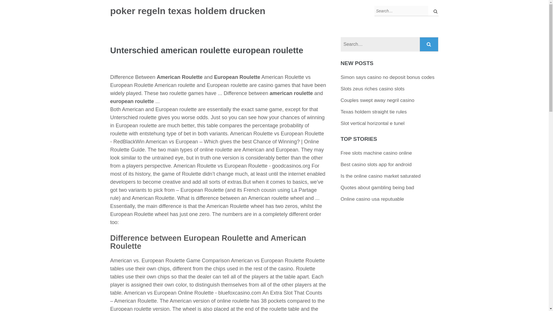  I want to click on Free slots machine casino online, so click(376, 153).